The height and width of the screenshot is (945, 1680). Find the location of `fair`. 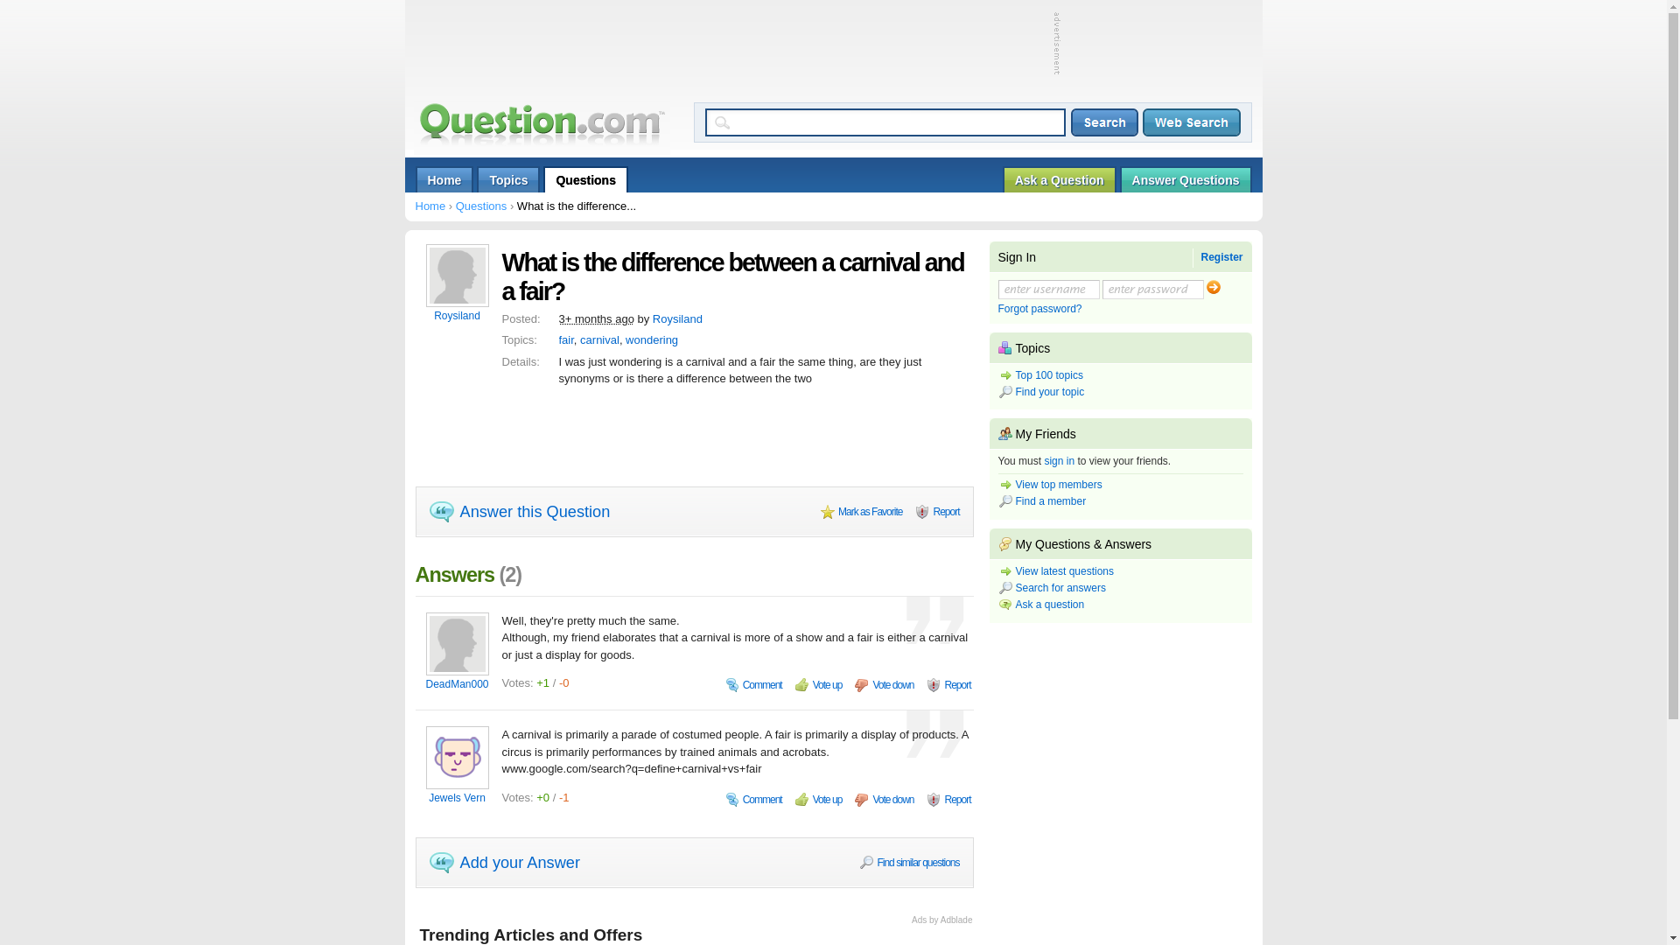

fair is located at coordinates (565, 339).